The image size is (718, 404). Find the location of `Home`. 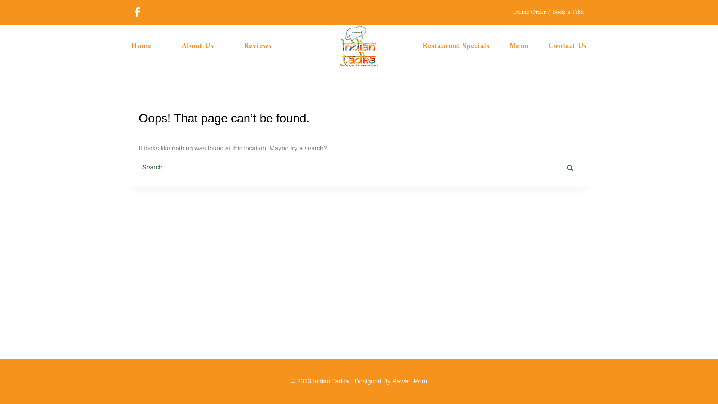

Home is located at coordinates (141, 46).